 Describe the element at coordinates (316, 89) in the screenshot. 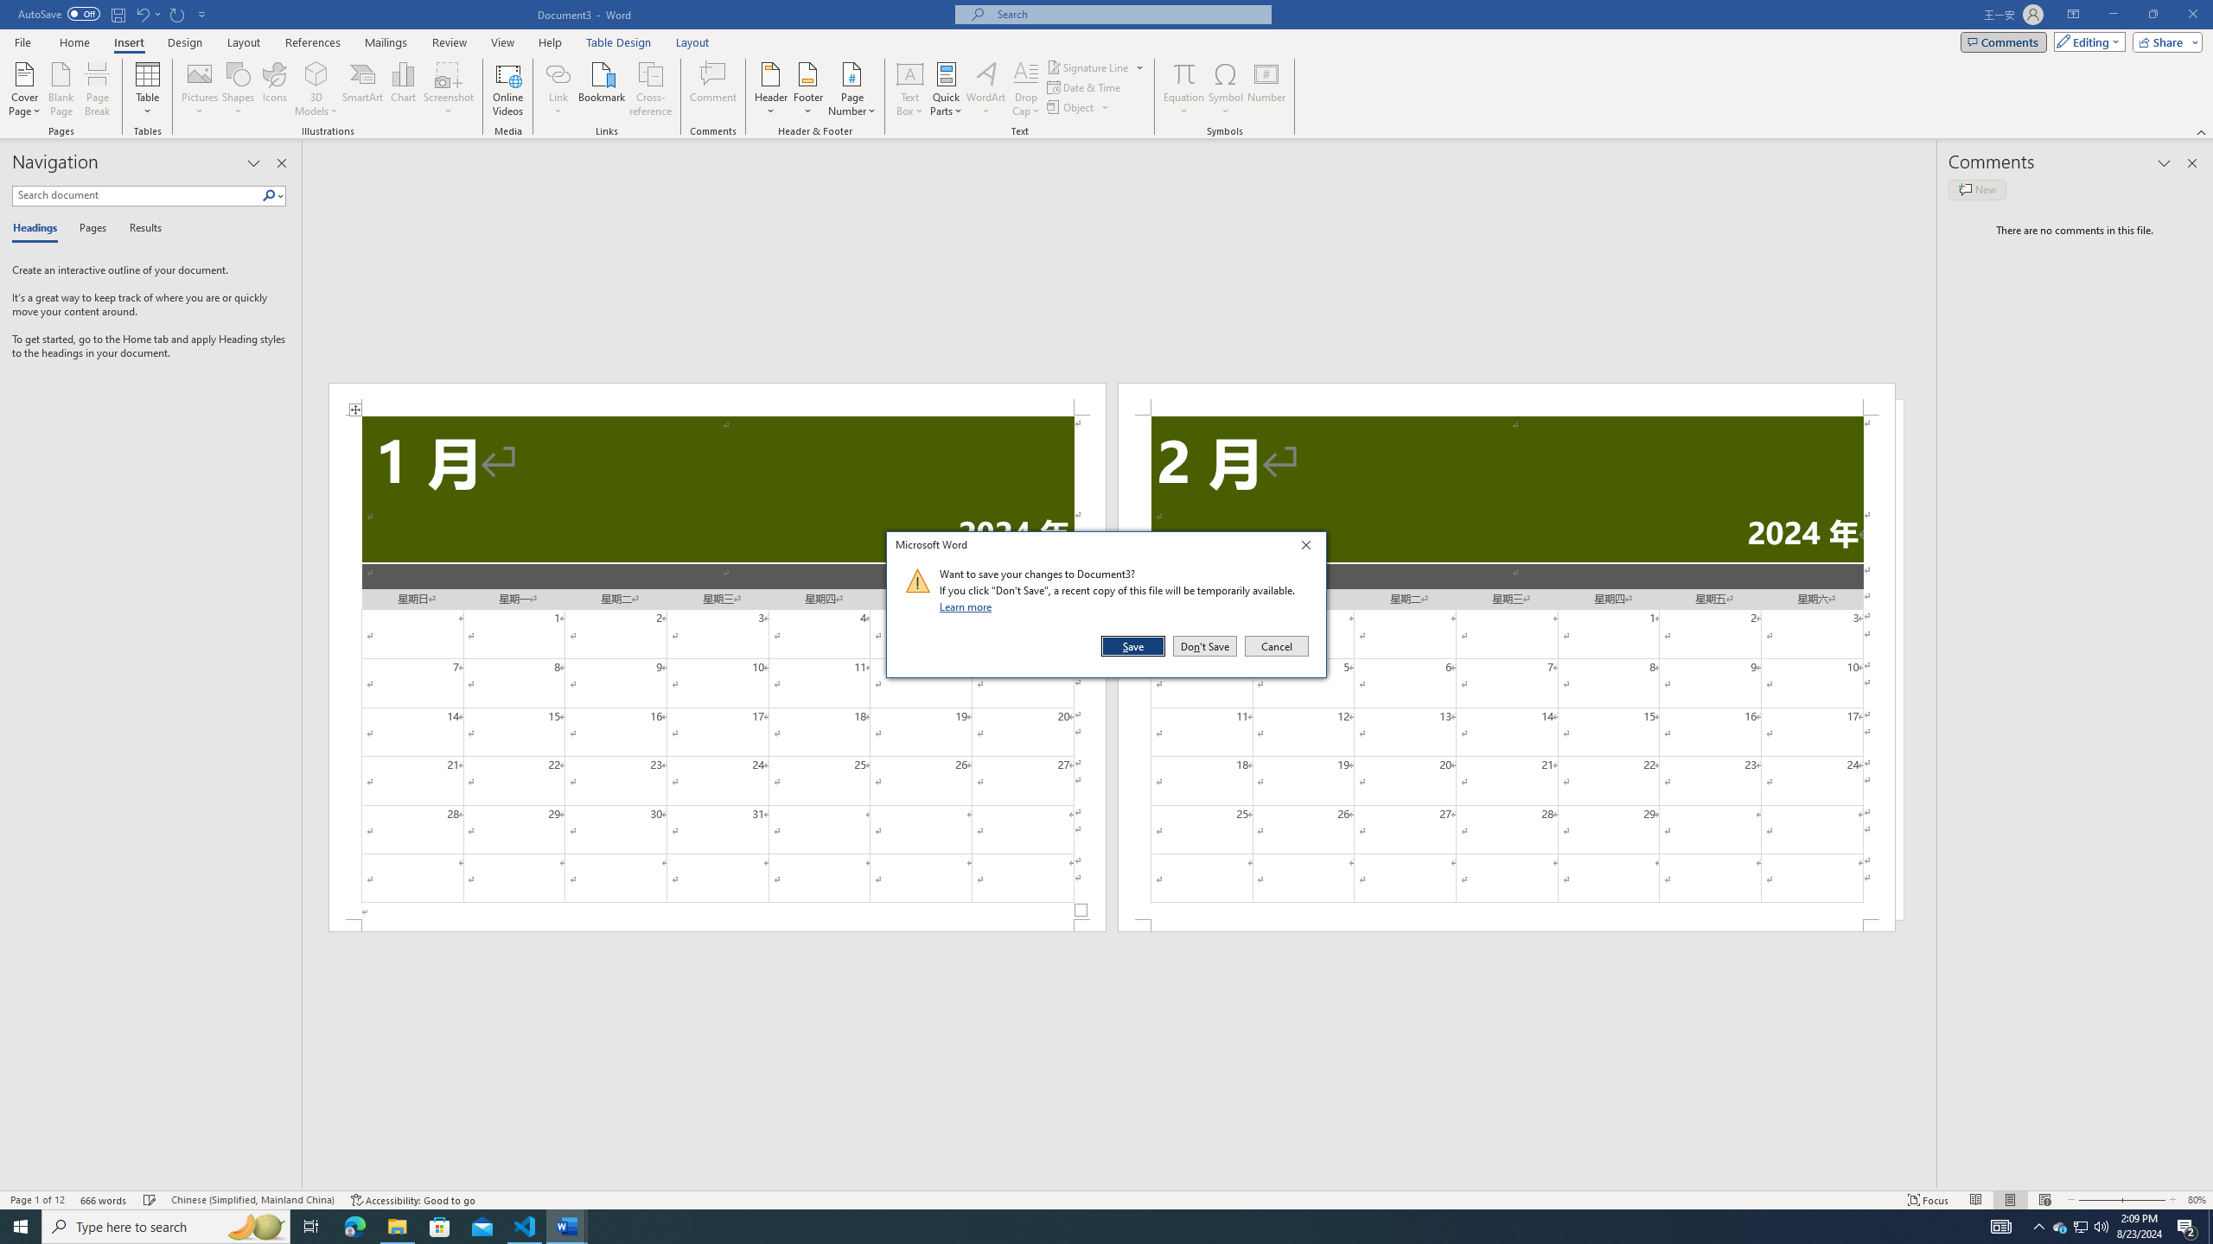

I see `3D Models` at that location.